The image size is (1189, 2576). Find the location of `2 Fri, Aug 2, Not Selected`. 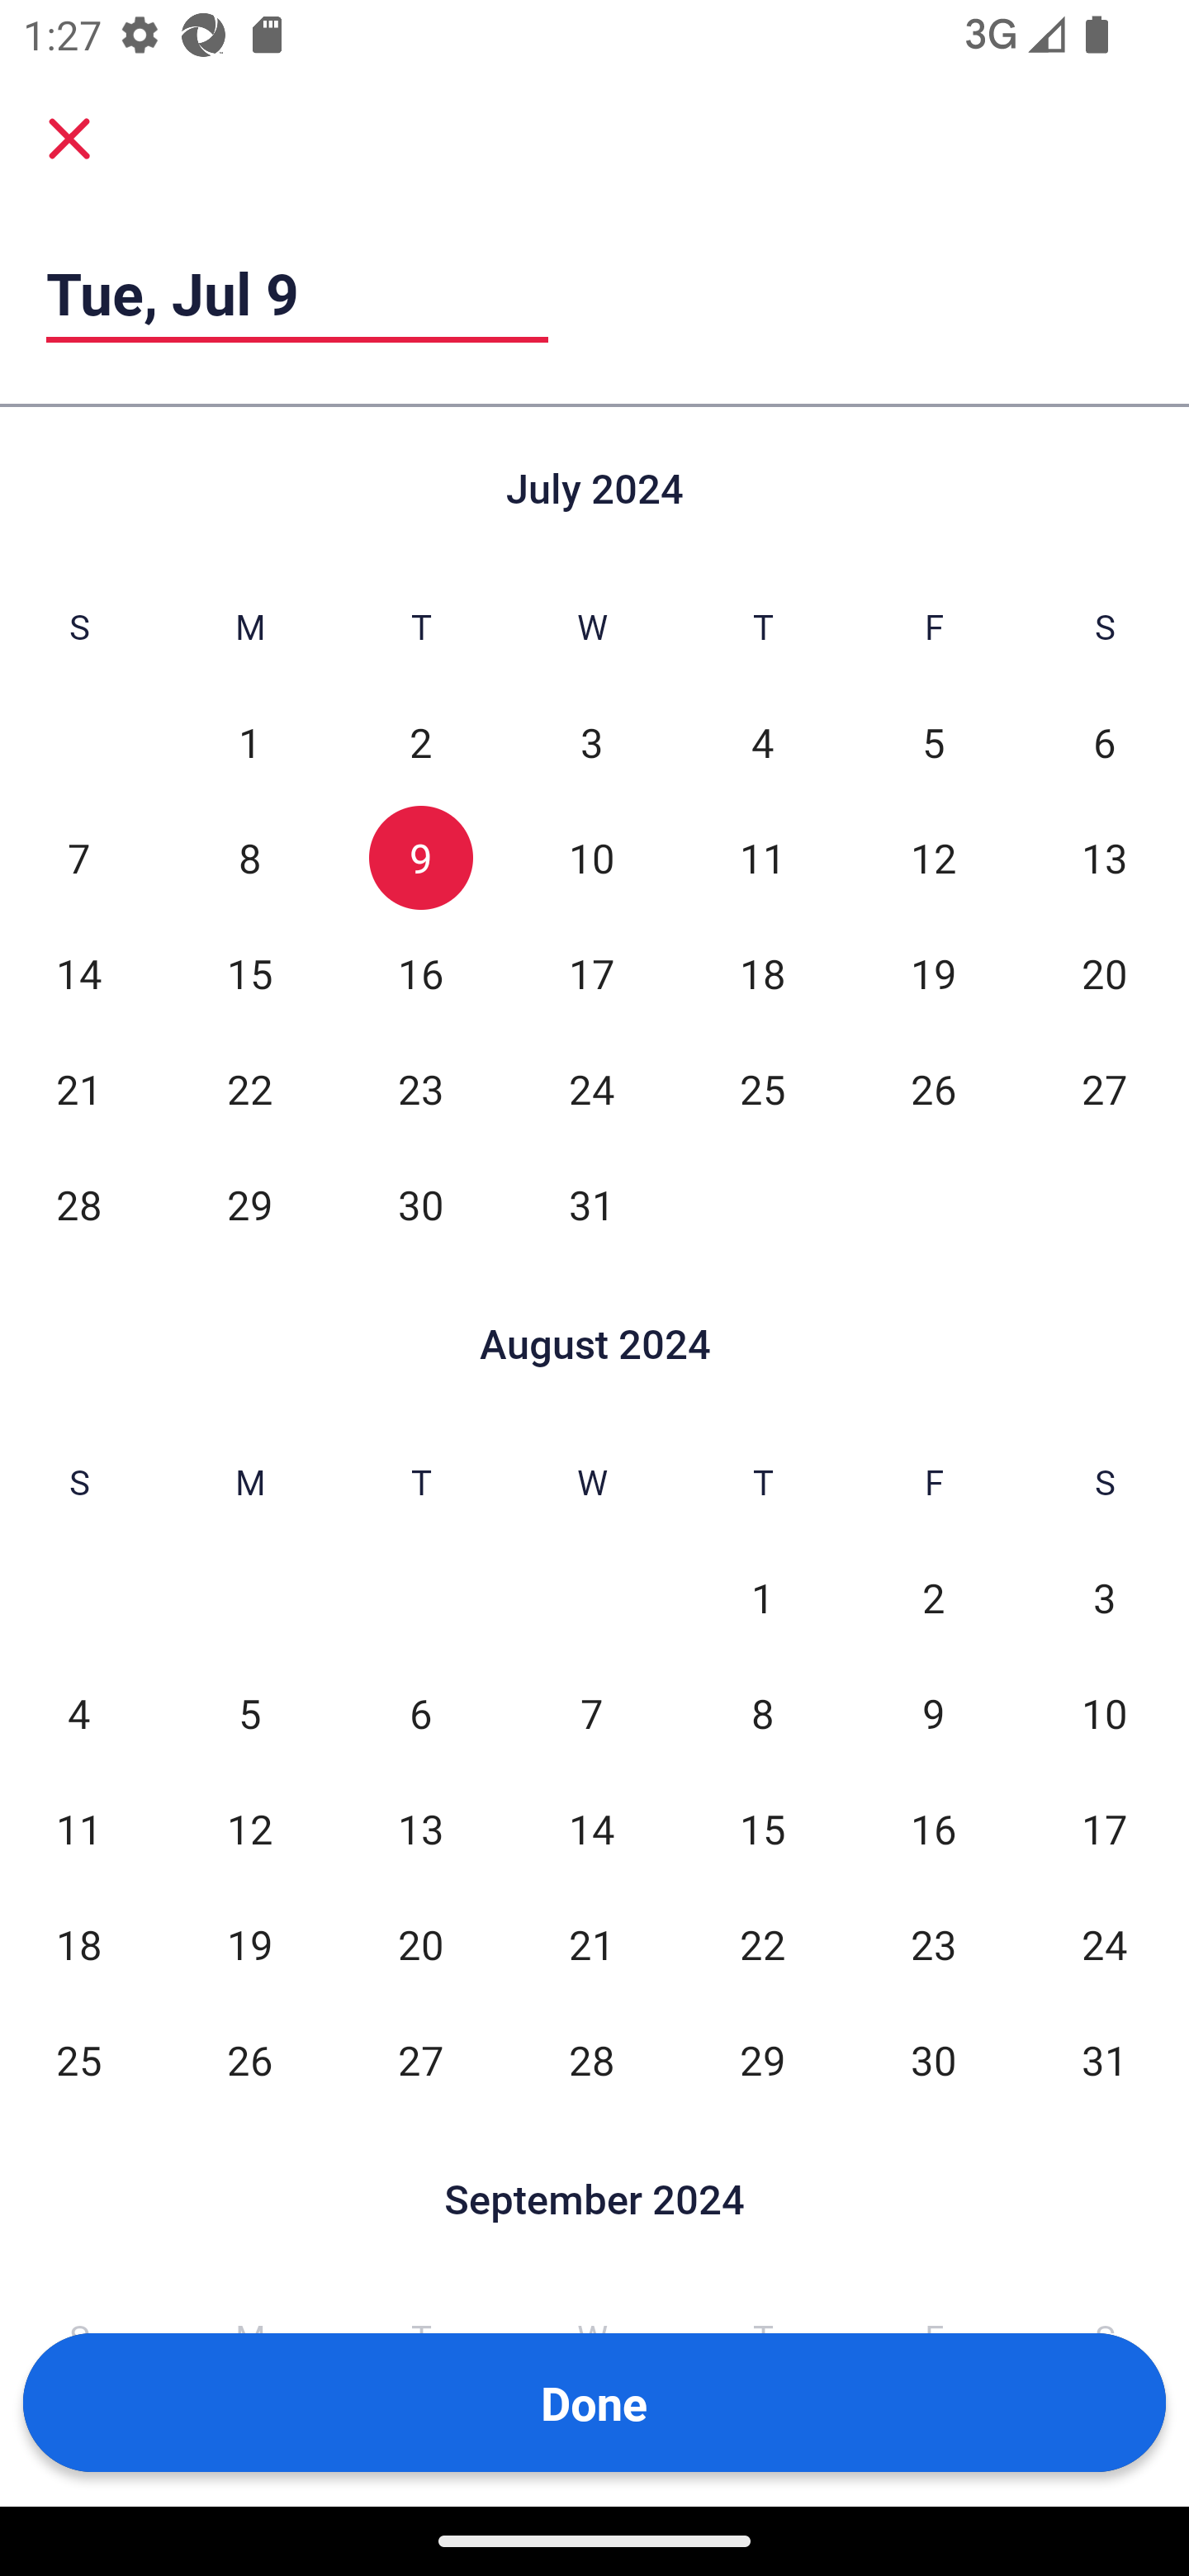

2 Fri, Aug 2, Not Selected is located at coordinates (933, 1598).